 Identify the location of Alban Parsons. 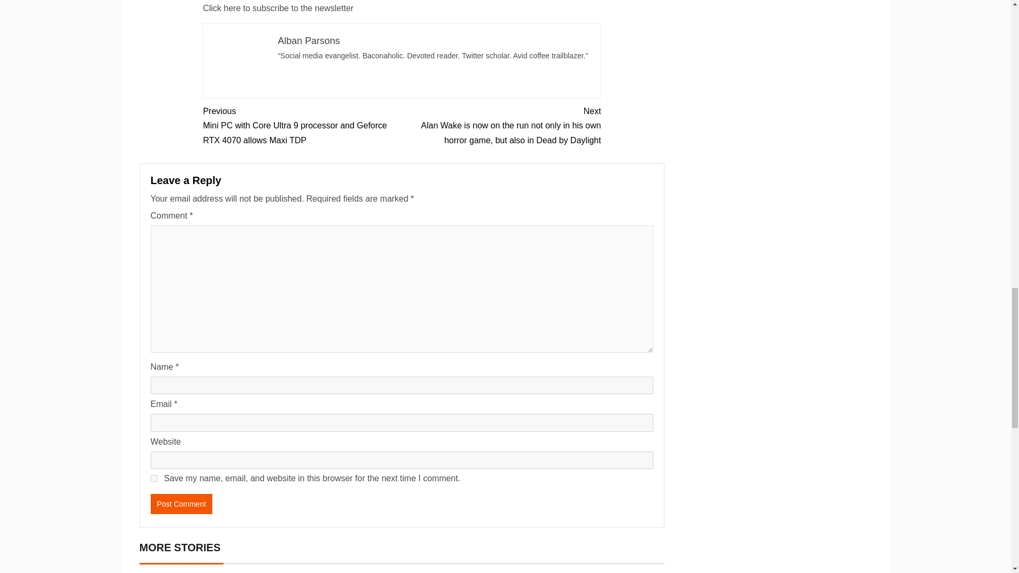
(308, 40).